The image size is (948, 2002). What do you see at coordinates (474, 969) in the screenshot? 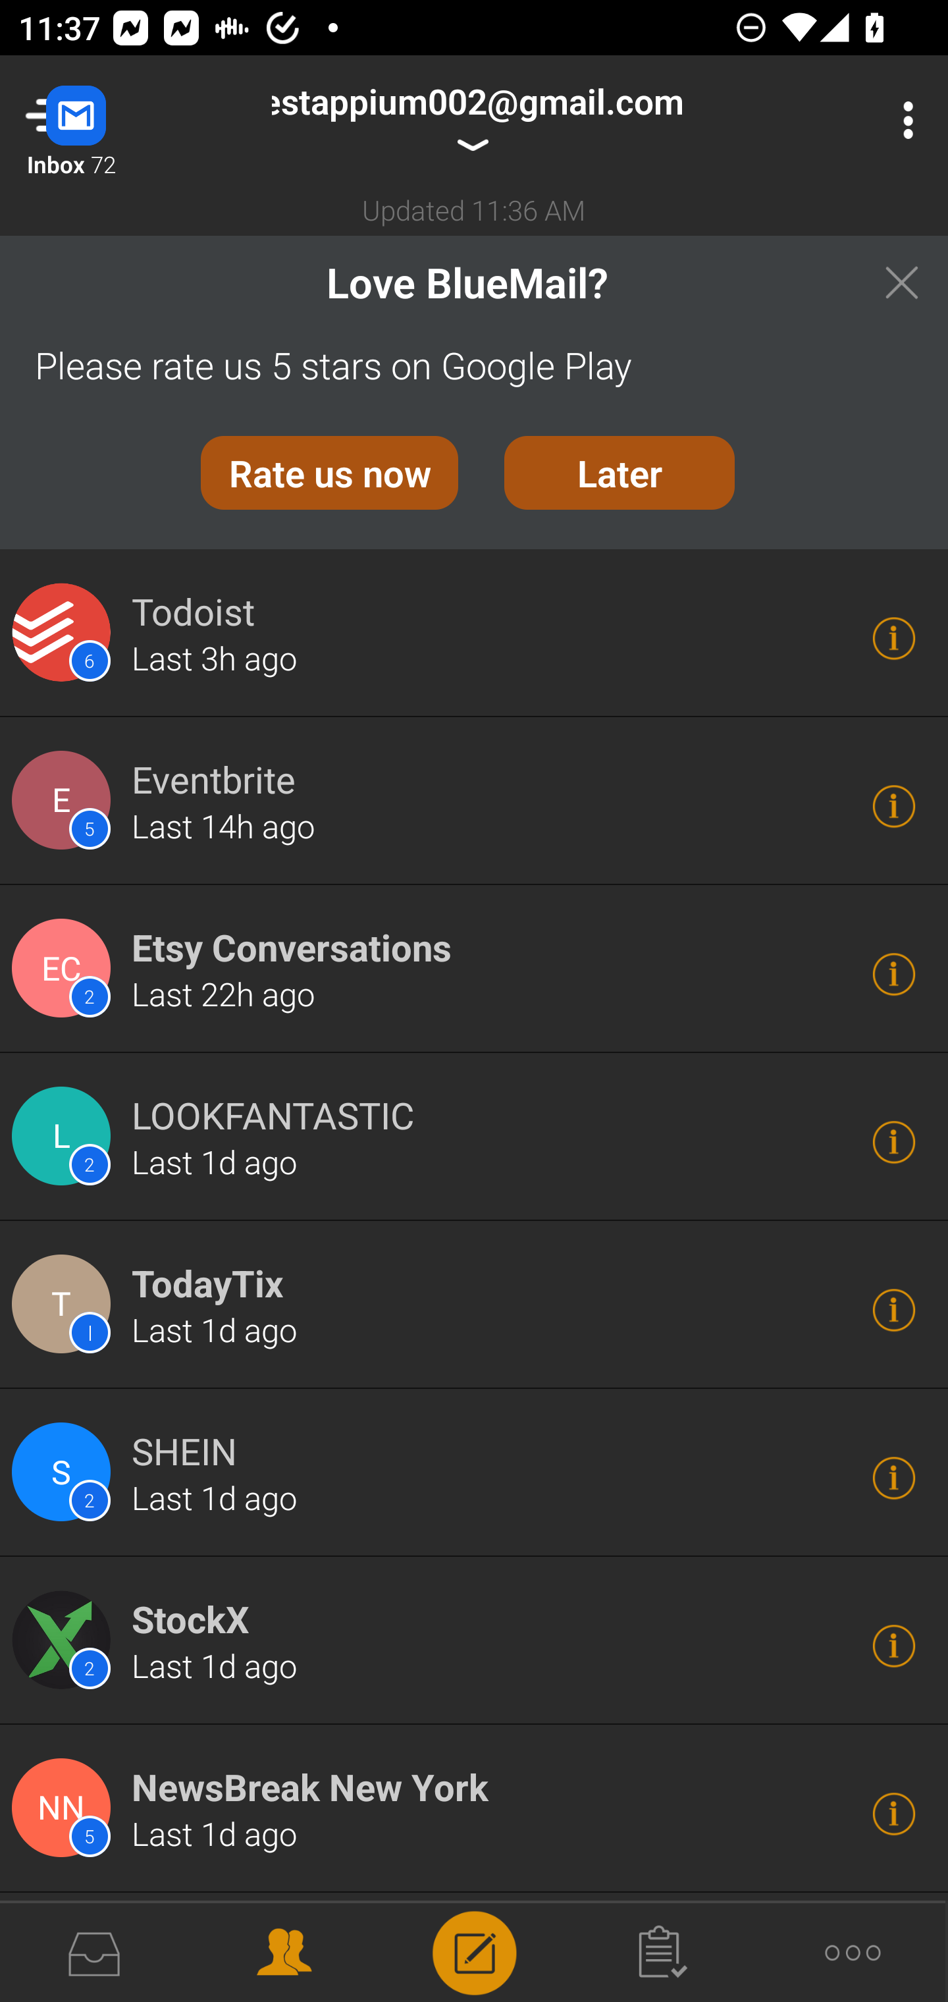
I see `2 Etsy Conversations Last 22h ago` at bounding box center [474, 969].